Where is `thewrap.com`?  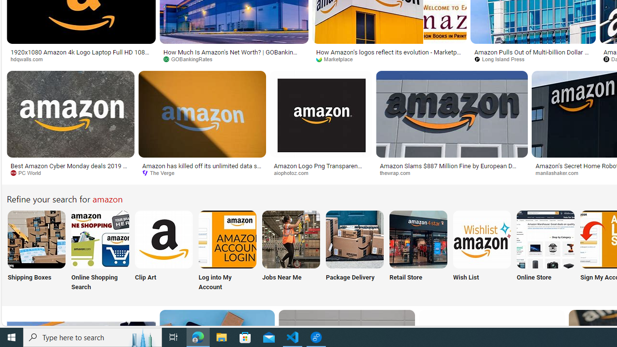 thewrap.com is located at coordinates (398, 173).